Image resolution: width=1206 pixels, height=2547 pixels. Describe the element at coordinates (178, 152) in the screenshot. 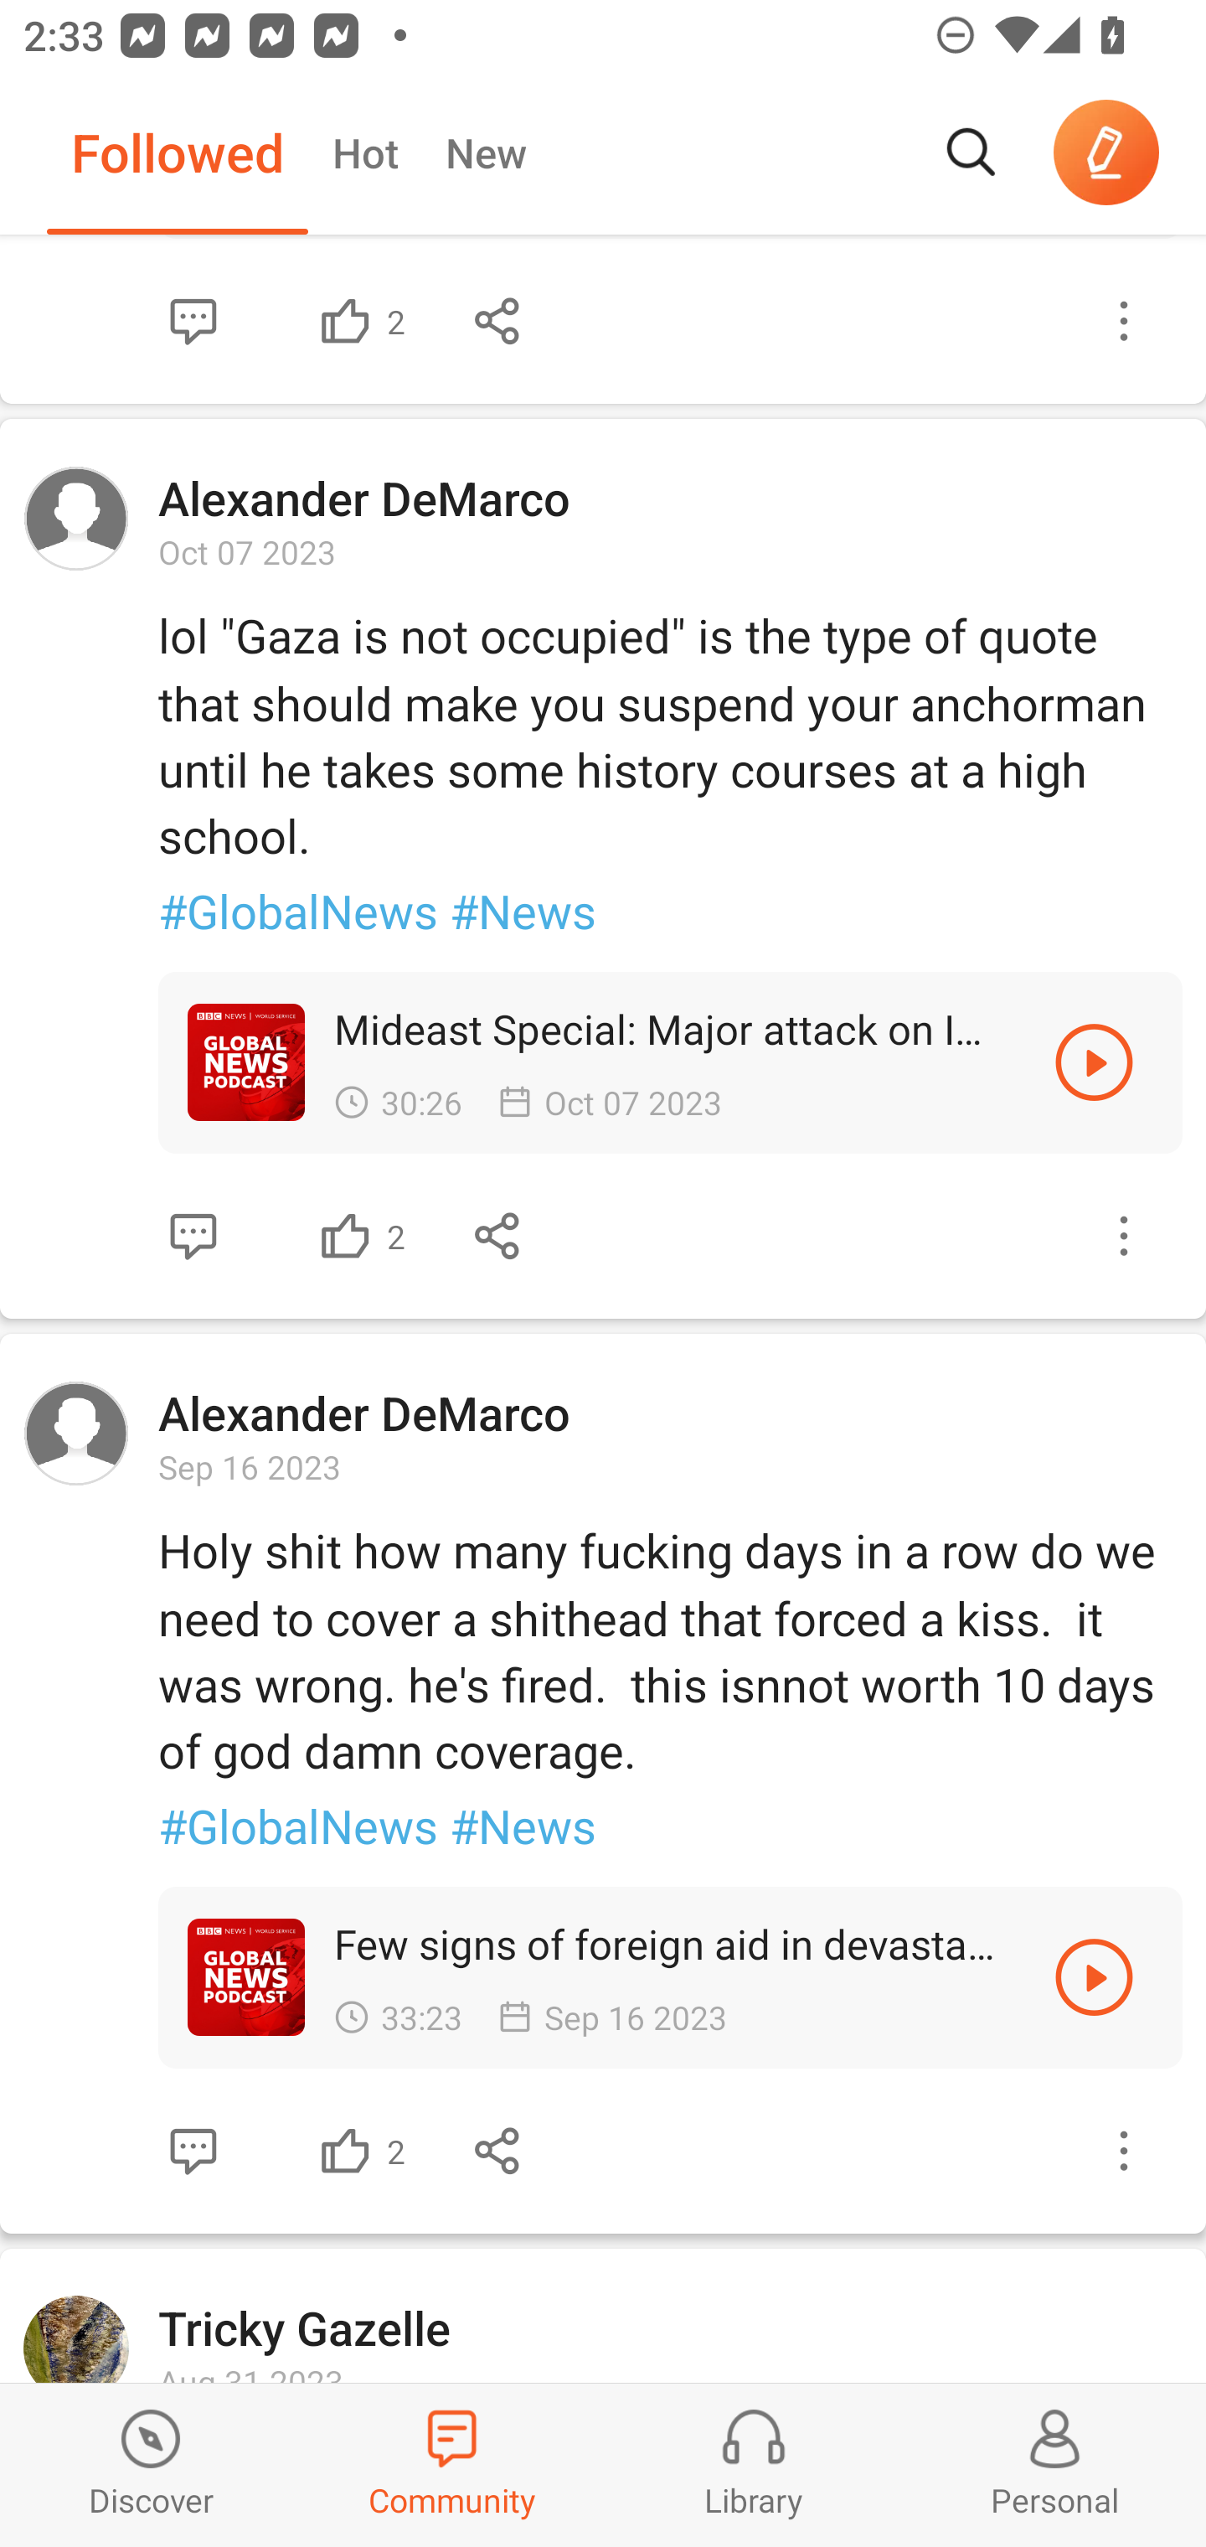

I see `Followed` at that location.